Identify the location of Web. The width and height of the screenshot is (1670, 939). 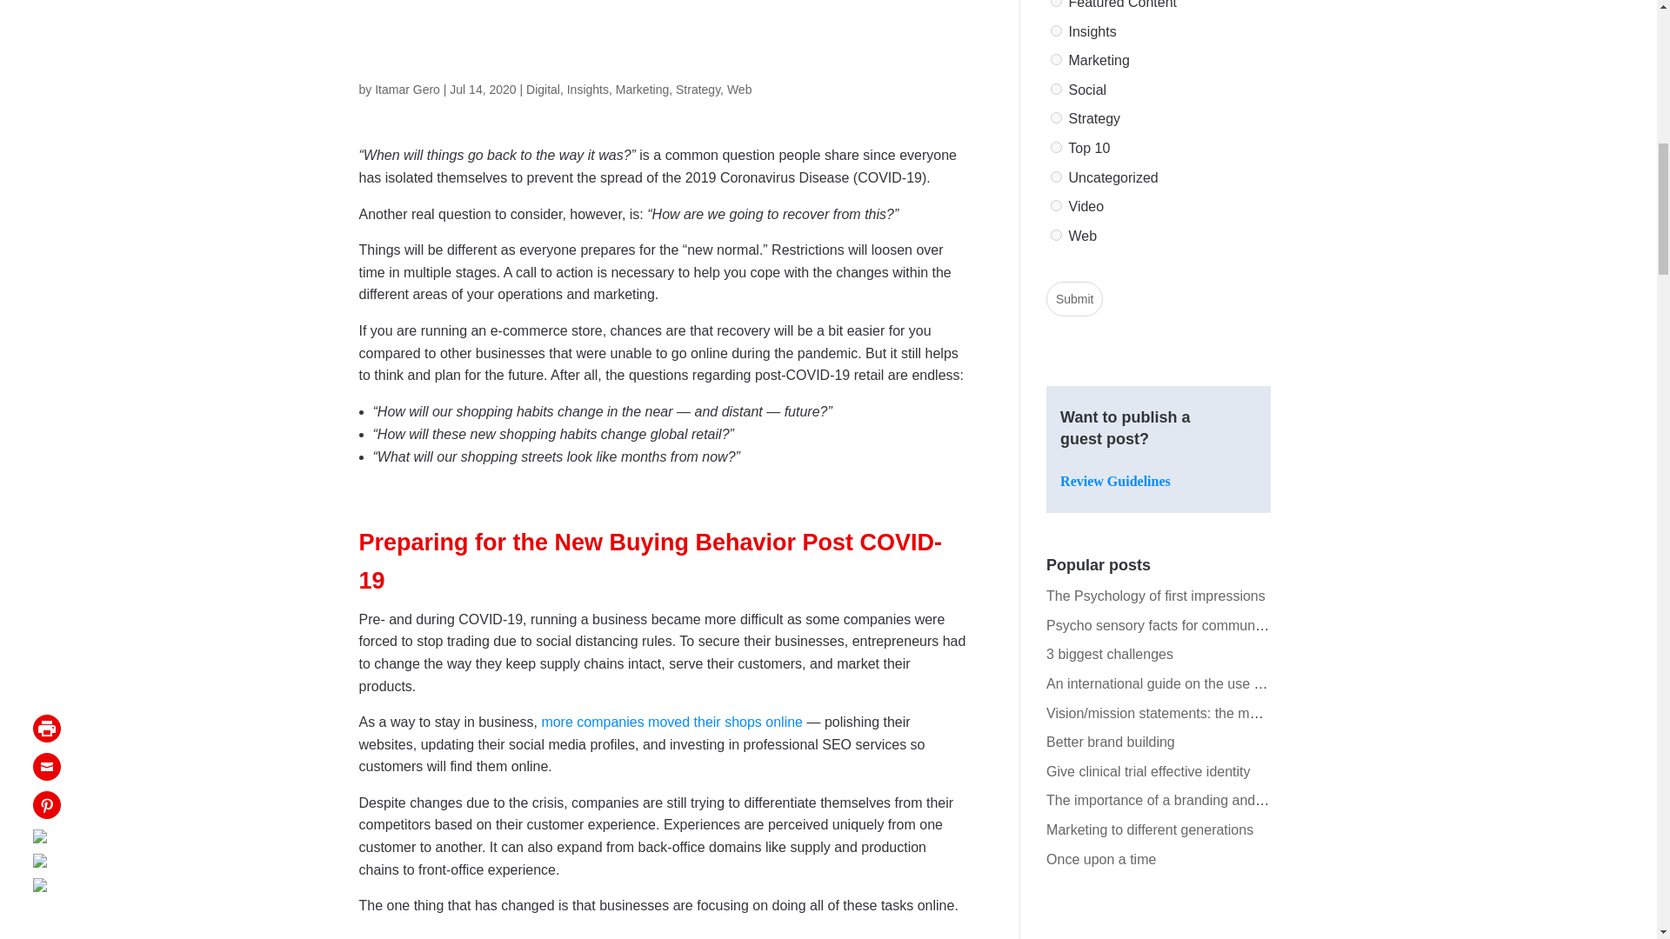
(739, 90).